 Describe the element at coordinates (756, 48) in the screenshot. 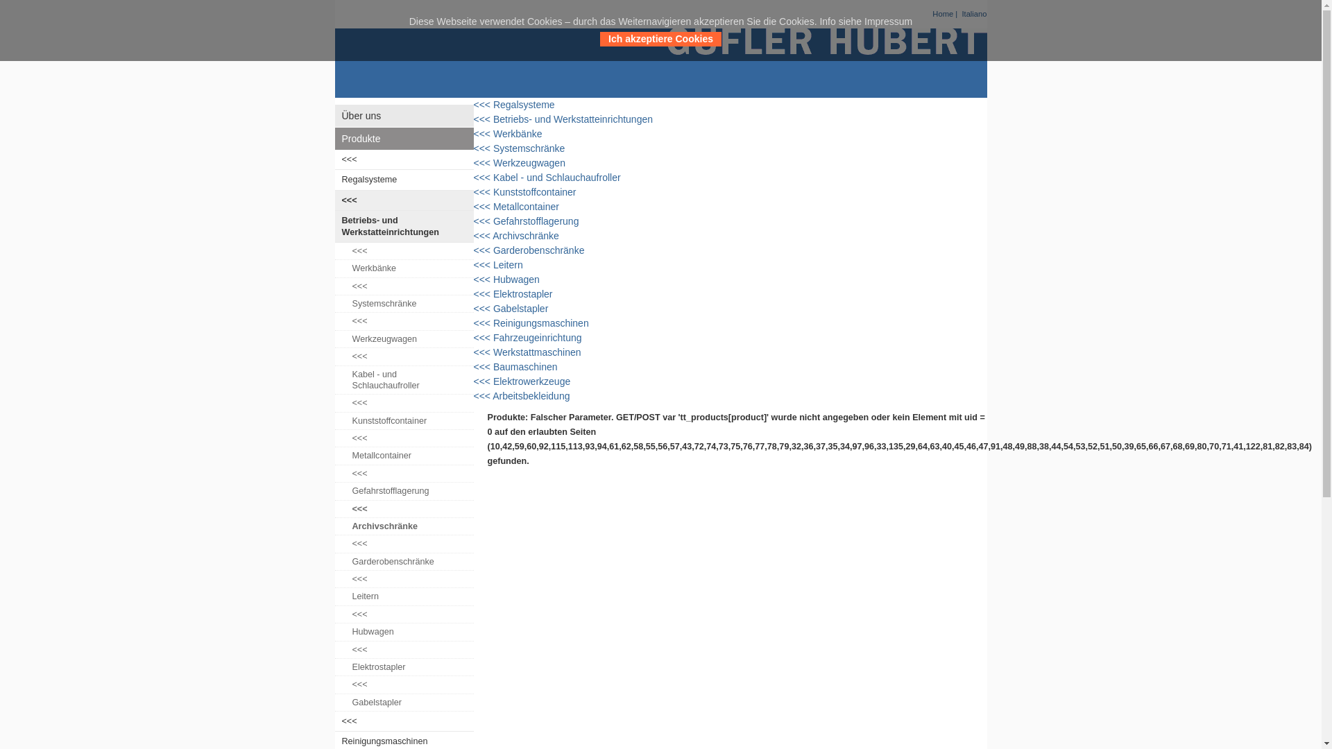

I see `   Ich akzeptiere Cookies   ` at that location.